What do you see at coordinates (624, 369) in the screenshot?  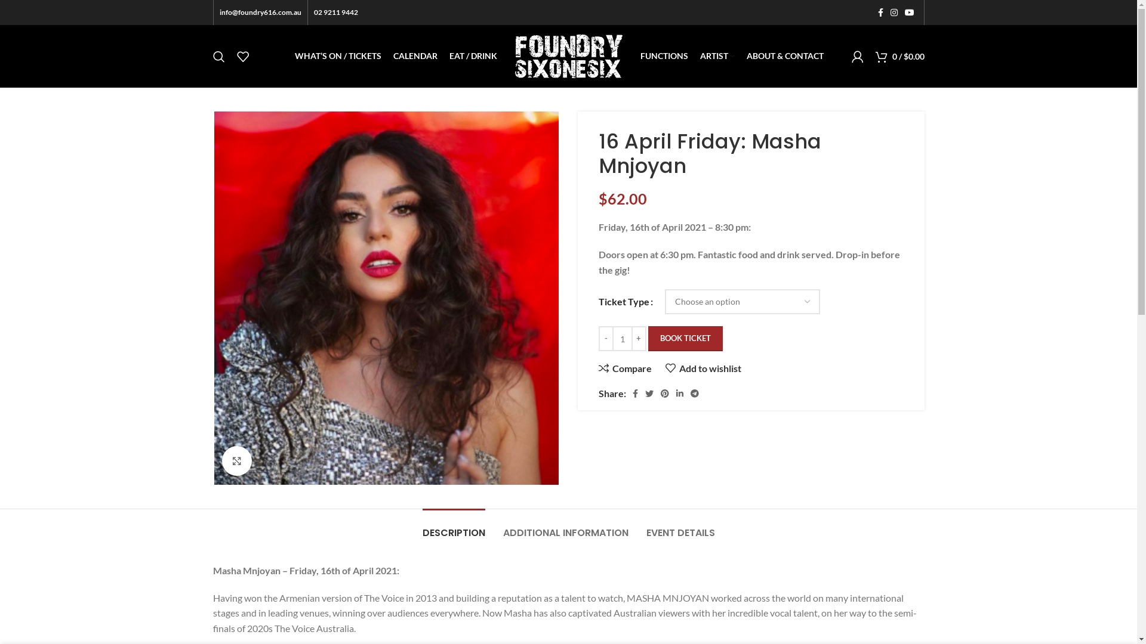 I see `Compare` at bounding box center [624, 369].